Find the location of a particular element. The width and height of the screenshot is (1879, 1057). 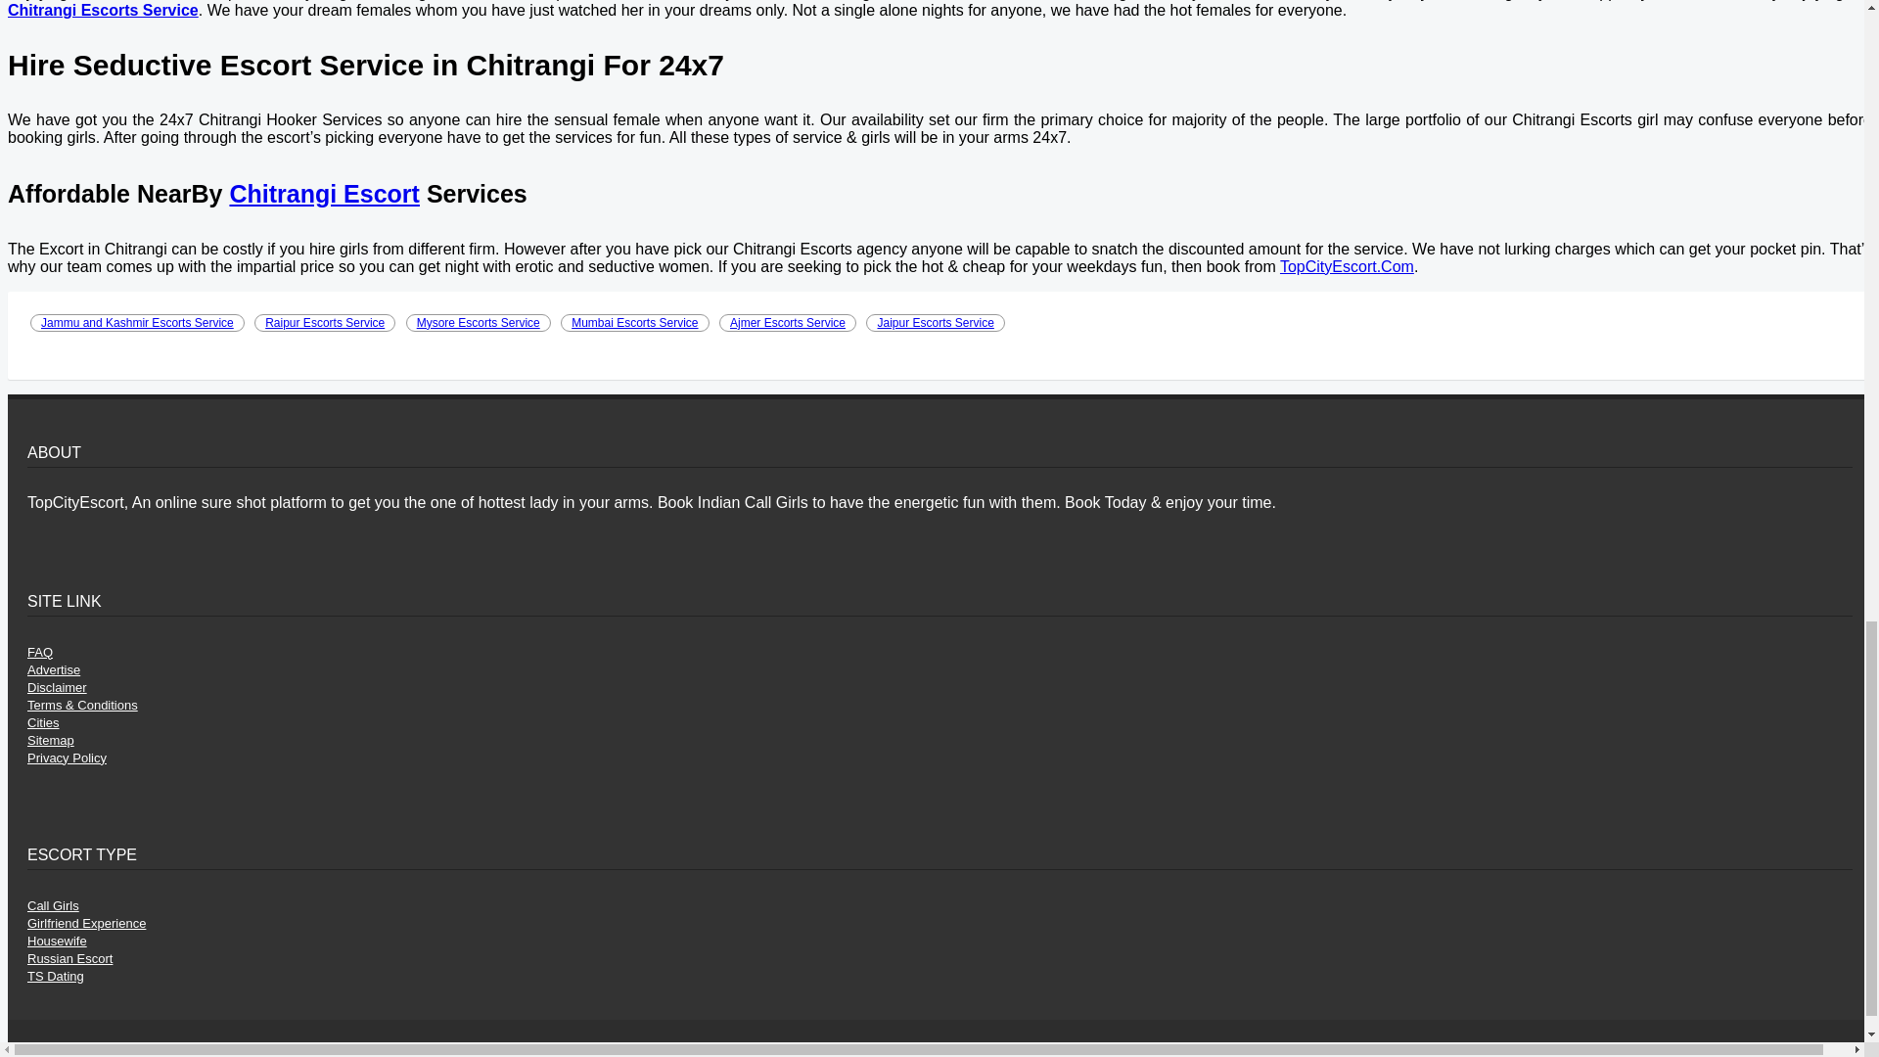

Raipur Escorts Service is located at coordinates (324, 323).